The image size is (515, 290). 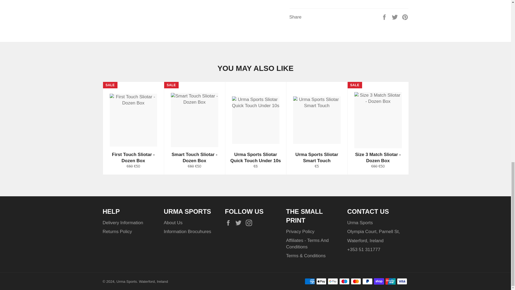 What do you see at coordinates (229, 223) in the screenshot?
I see `Urma Sports on Facebook` at bounding box center [229, 223].